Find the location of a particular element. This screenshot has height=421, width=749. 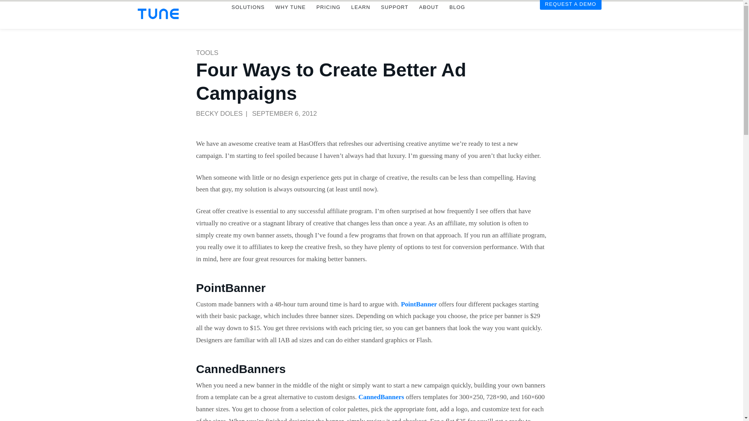

PRICING is located at coordinates (328, 18).